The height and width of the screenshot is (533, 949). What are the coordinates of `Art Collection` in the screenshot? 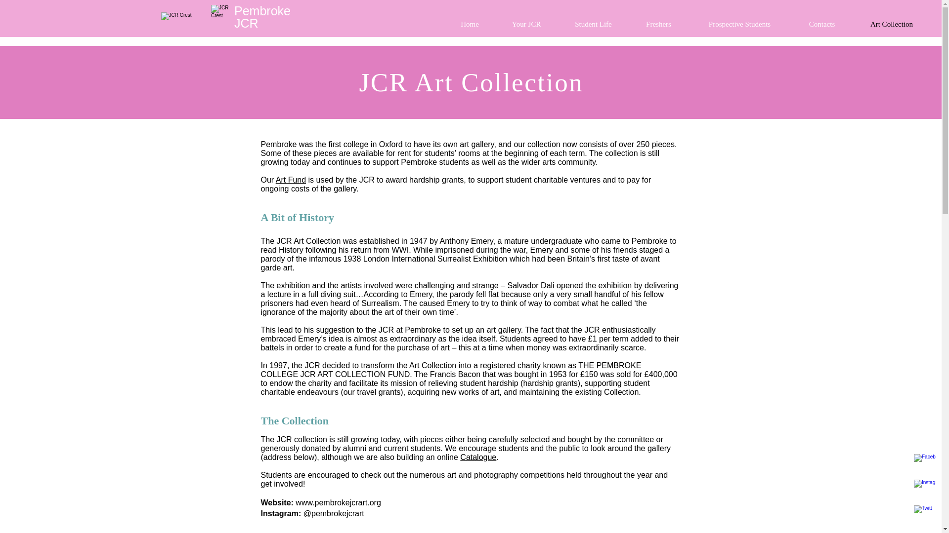 It's located at (892, 24).